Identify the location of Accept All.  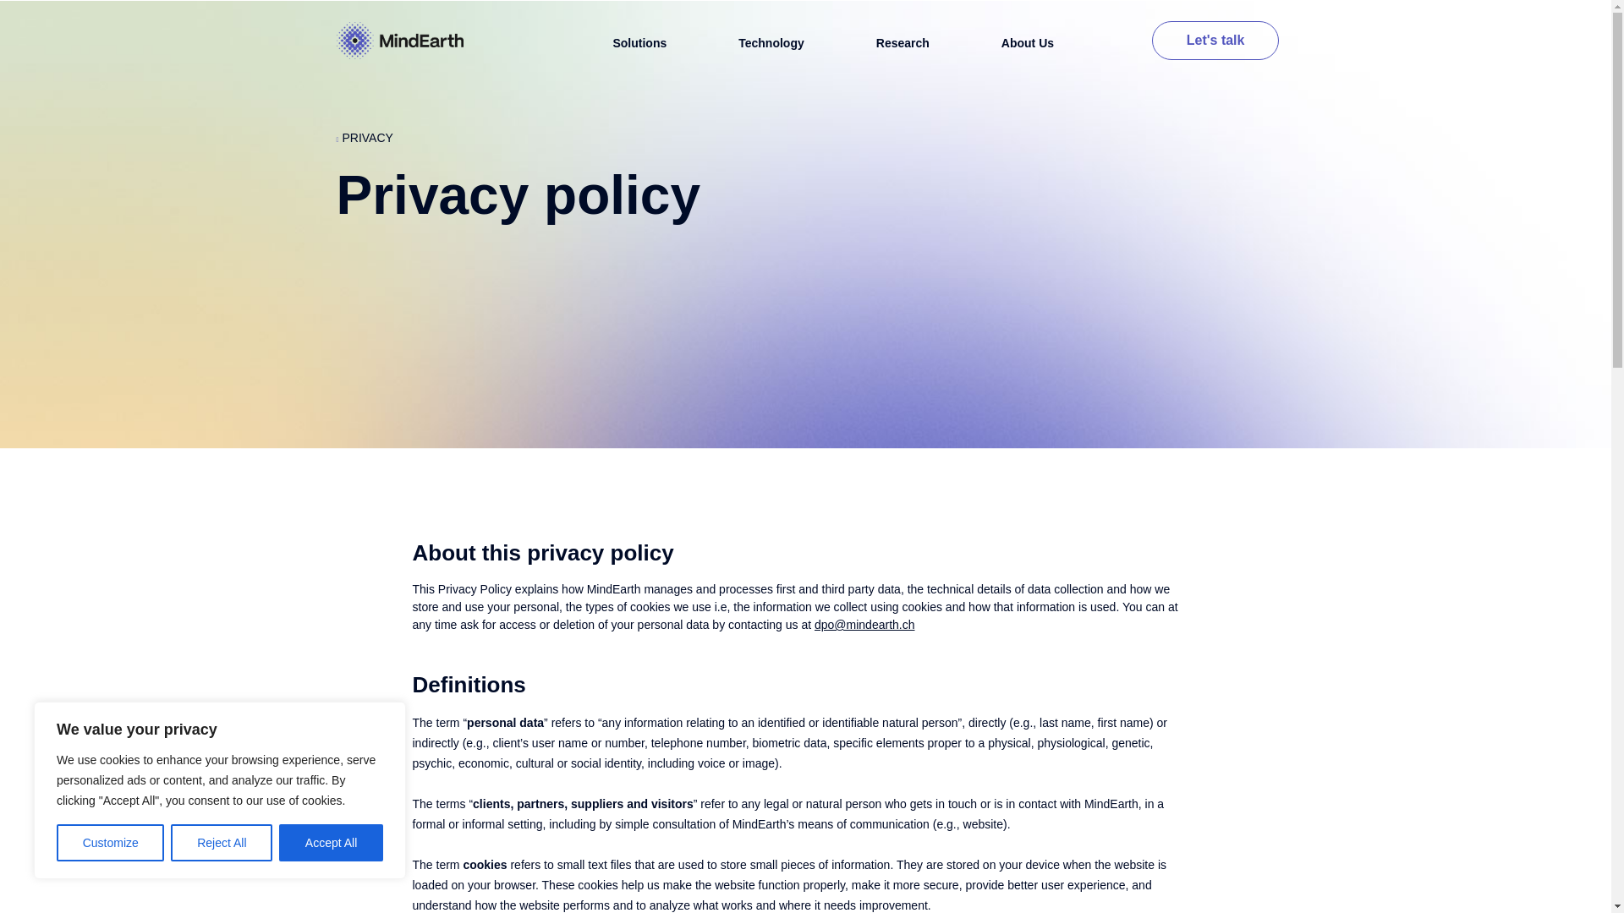
(332, 843).